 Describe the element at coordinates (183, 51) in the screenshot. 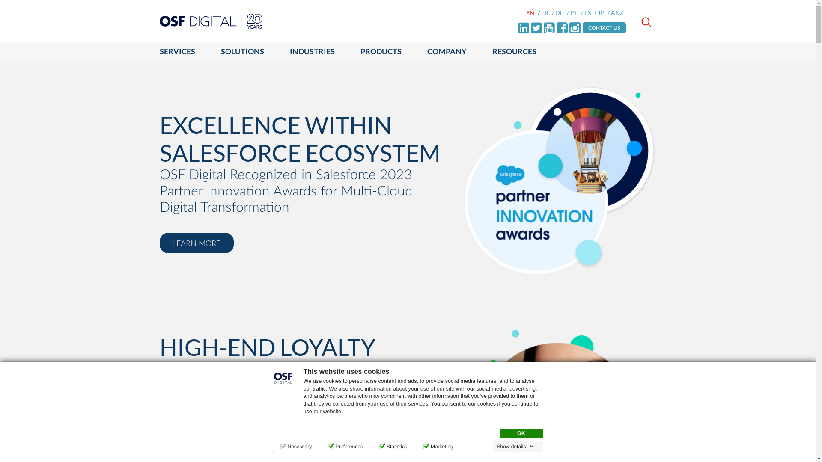

I see `SERVICES` at that location.